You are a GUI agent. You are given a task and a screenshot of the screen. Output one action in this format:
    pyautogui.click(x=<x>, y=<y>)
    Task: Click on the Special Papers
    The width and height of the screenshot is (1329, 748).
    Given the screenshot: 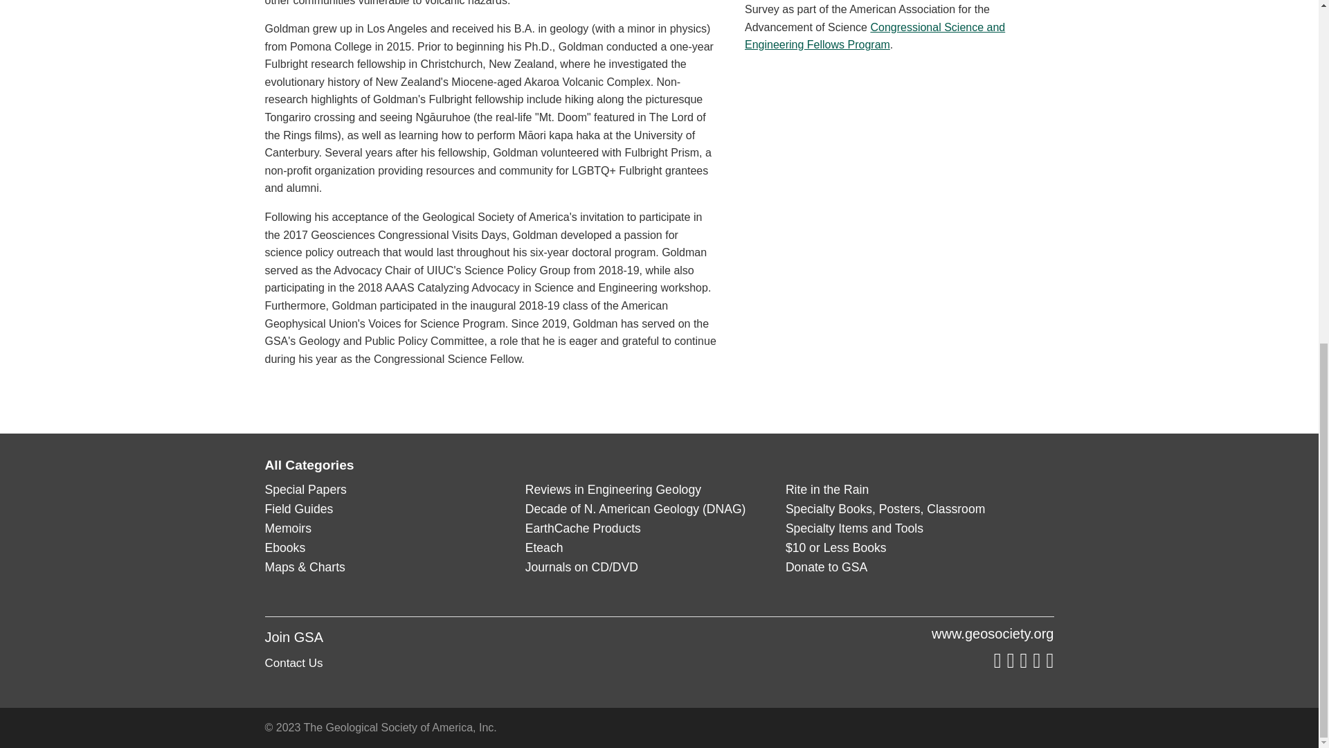 What is the action you would take?
    pyautogui.click(x=305, y=489)
    